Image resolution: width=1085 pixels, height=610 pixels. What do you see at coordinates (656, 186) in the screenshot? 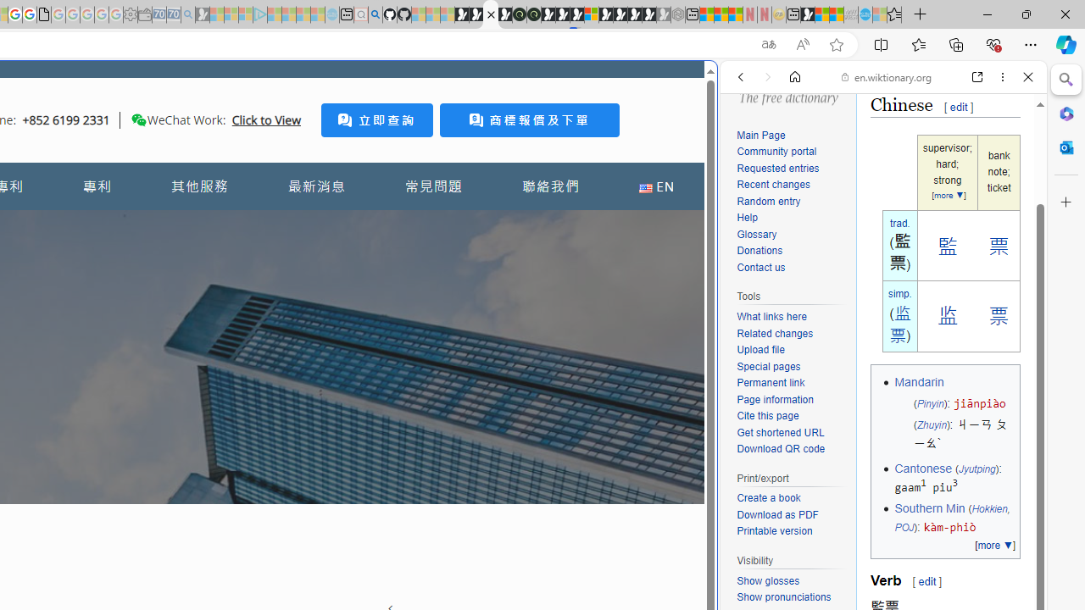
I see `EN` at bounding box center [656, 186].